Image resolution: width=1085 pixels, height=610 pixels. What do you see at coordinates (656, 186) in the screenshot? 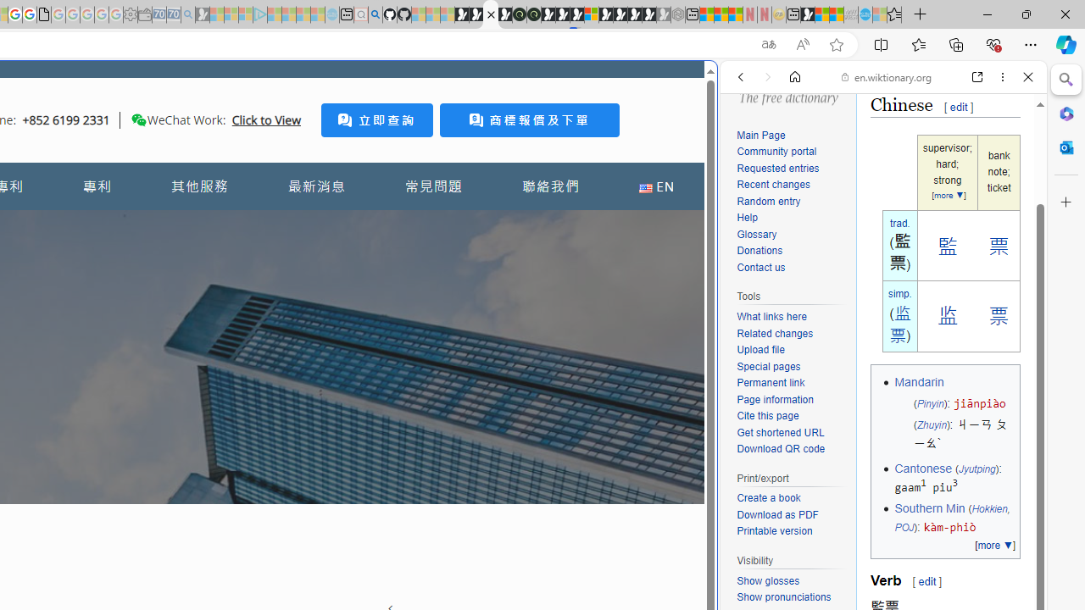
I see `EN` at bounding box center [656, 186].